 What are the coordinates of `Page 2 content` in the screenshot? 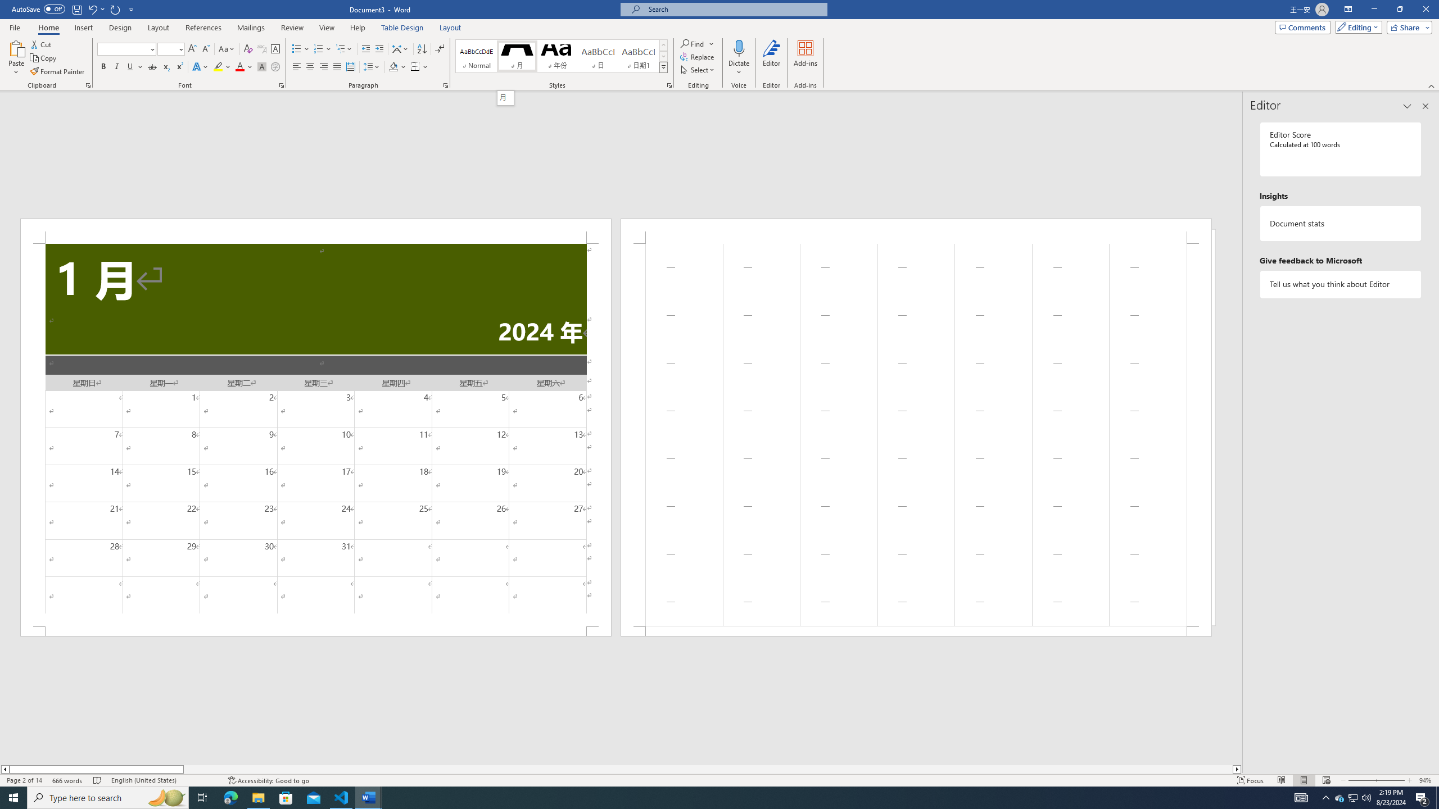 It's located at (916, 435).